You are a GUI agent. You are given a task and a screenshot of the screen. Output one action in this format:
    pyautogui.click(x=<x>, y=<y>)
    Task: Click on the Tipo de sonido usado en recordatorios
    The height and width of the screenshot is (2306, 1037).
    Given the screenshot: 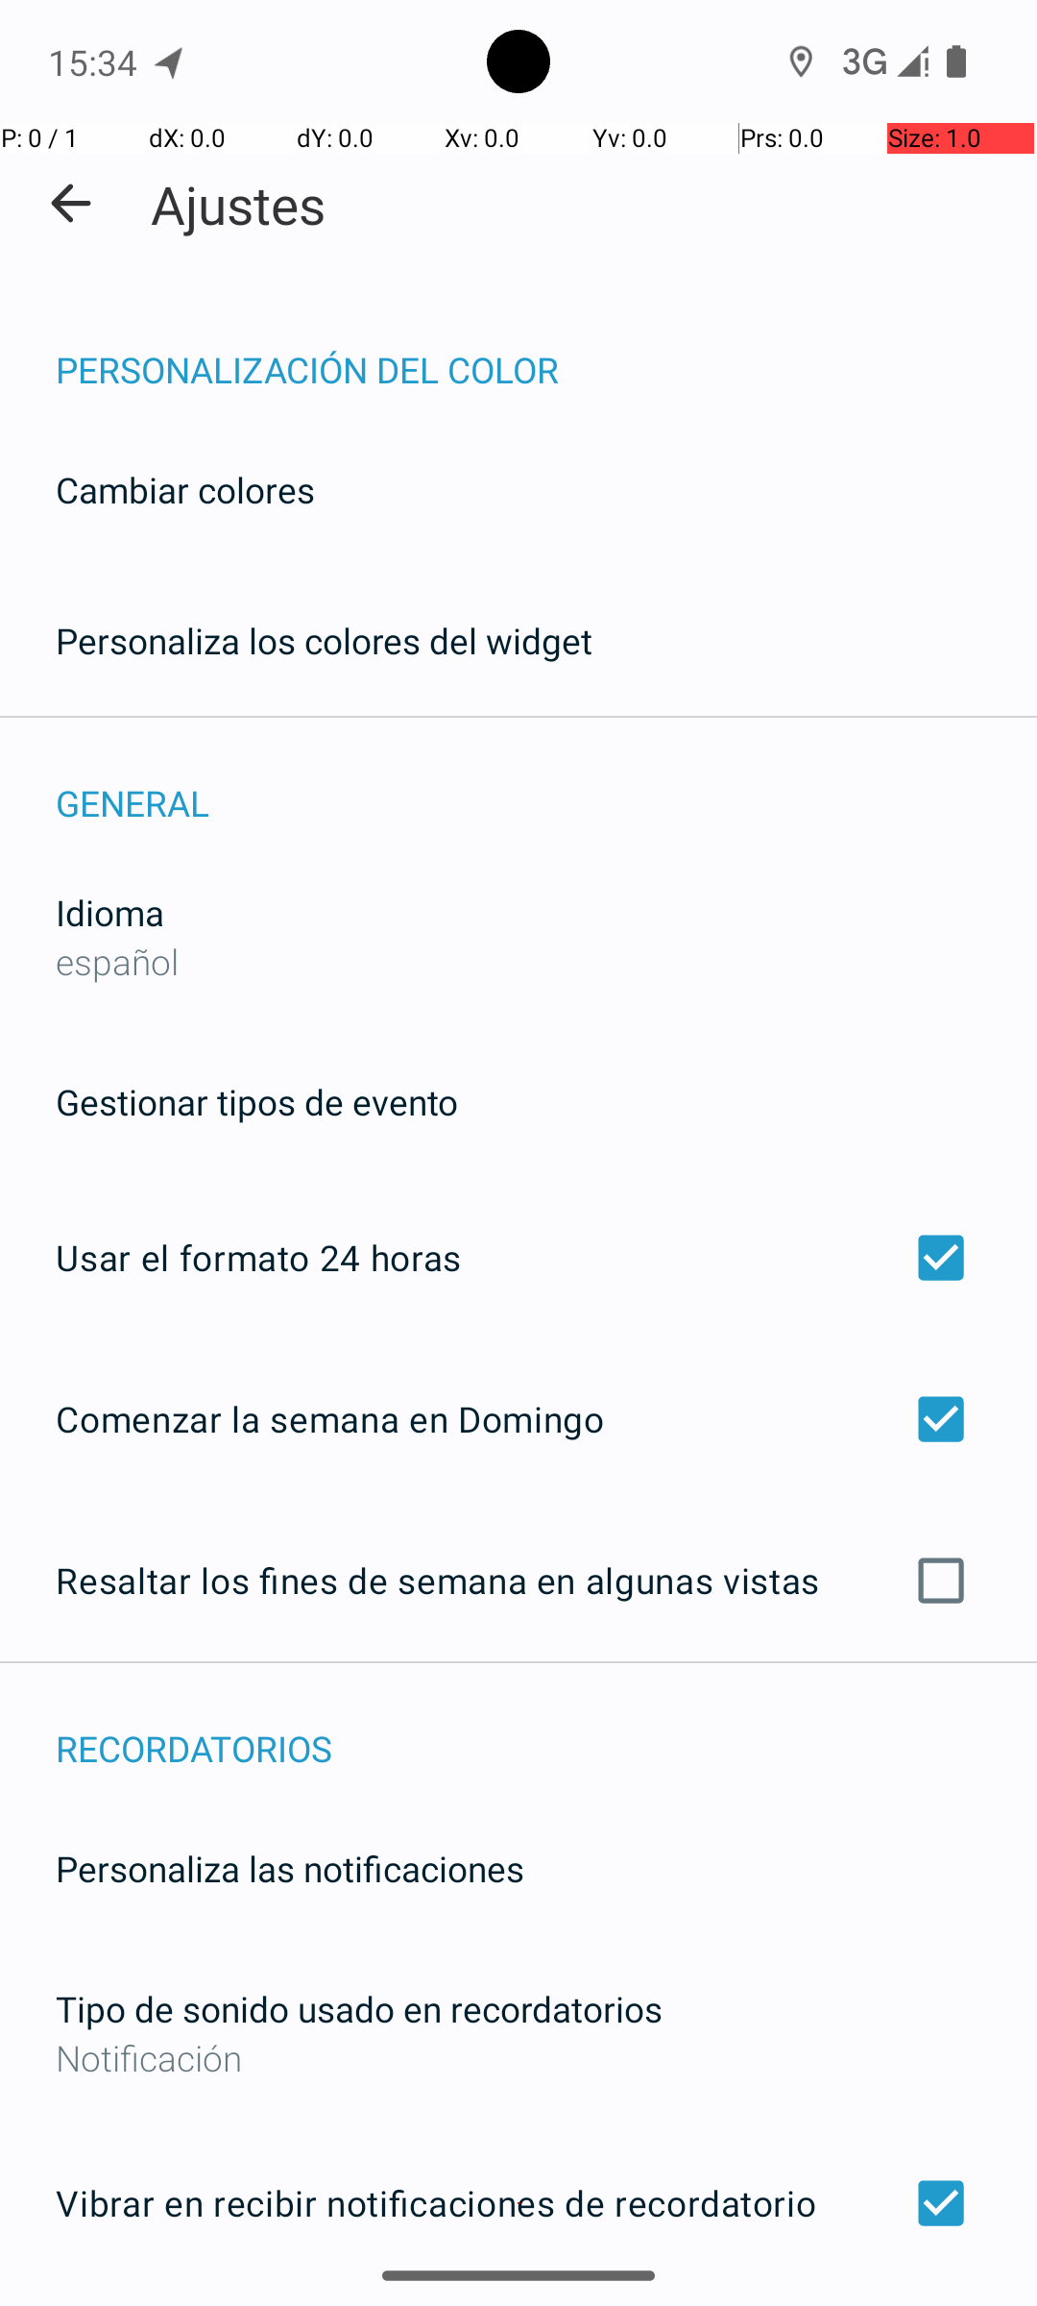 What is the action you would take?
    pyautogui.click(x=359, y=2008)
    